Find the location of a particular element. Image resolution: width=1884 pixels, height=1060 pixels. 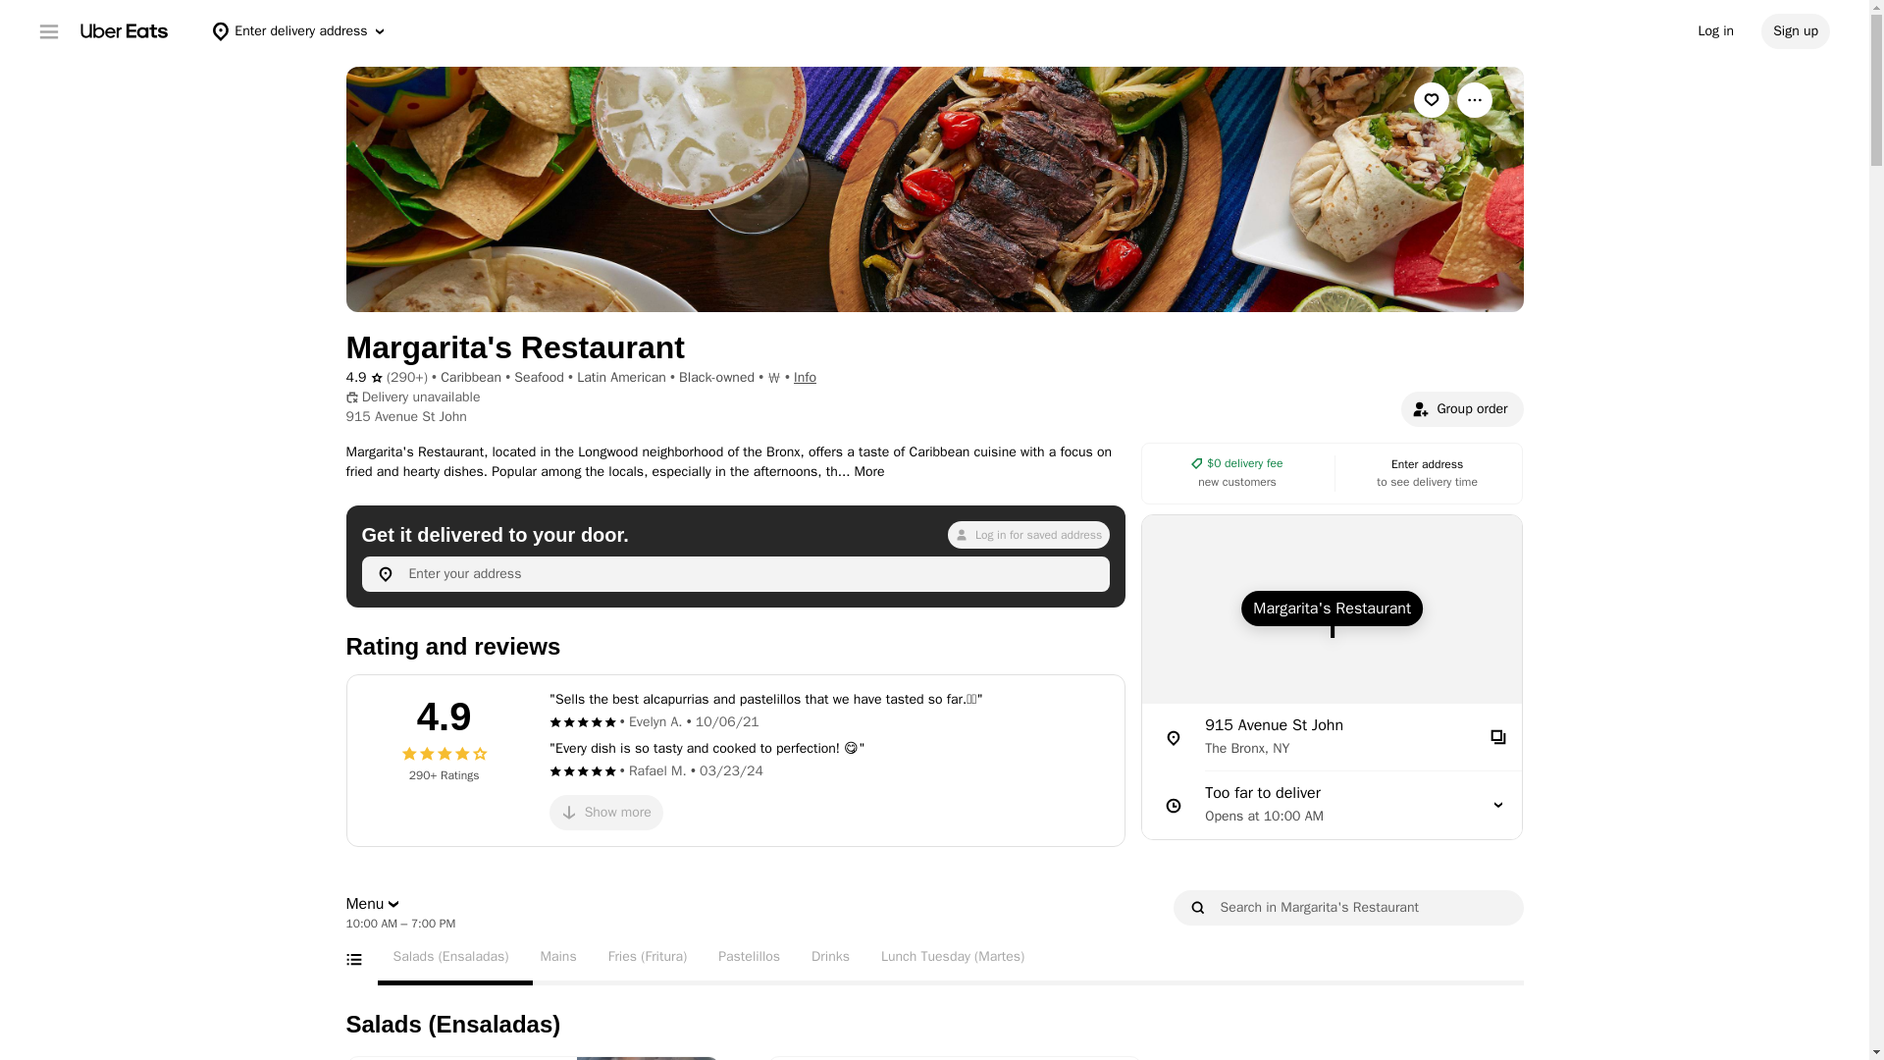

Add to favorites is located at coordinates (1431, 100).